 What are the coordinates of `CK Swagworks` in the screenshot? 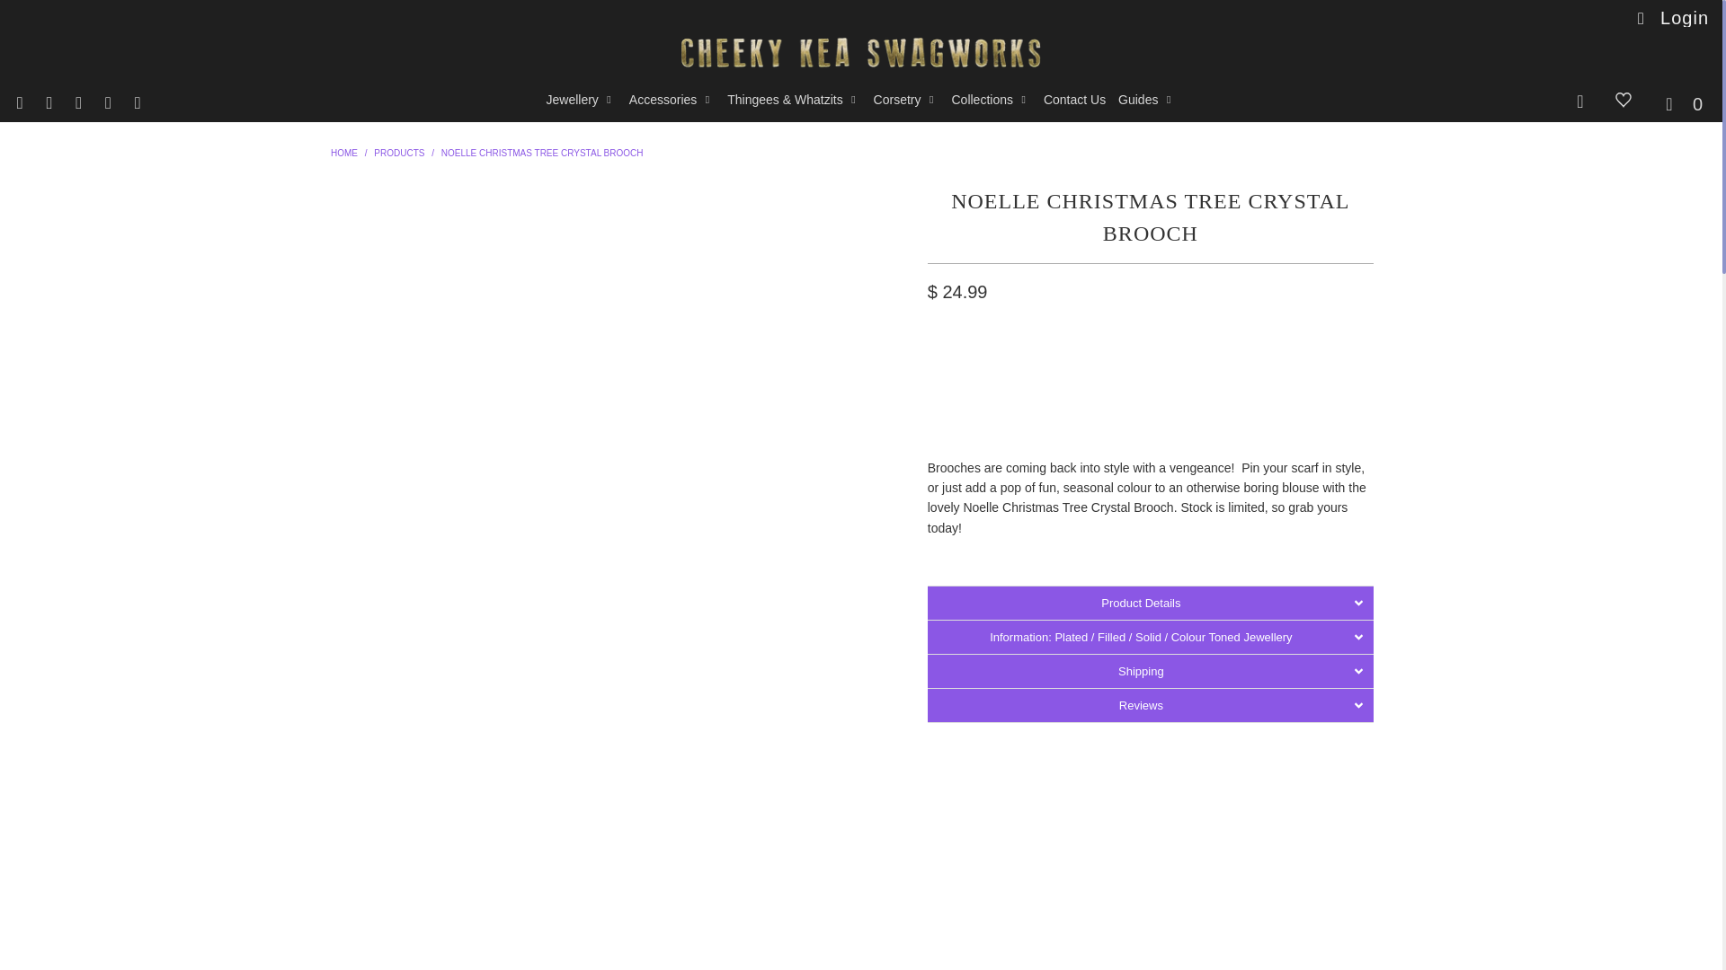 It's located at (343, 153).